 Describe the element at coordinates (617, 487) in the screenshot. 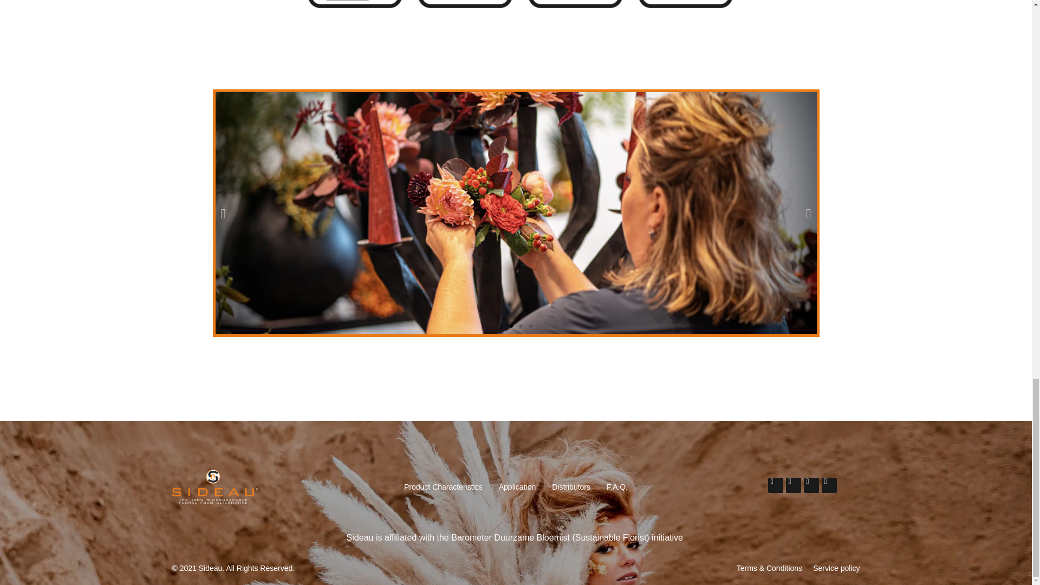

I see `F.A.Q.` at that location.